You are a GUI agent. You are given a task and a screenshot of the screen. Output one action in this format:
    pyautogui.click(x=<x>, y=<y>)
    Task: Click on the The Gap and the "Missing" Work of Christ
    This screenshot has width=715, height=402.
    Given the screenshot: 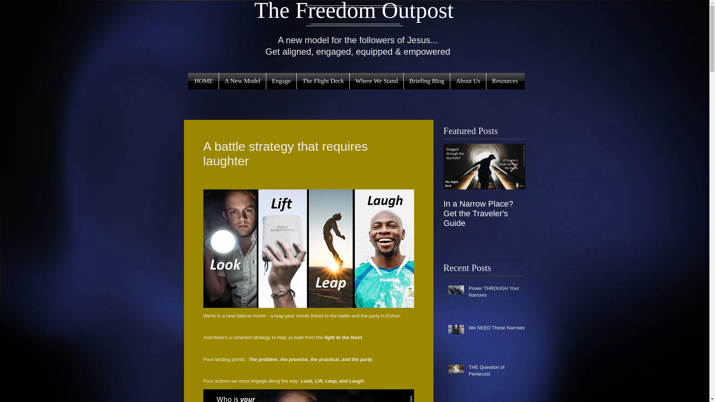 What is the action you would take?
    pyautogui.click(x=566, y=214)
    